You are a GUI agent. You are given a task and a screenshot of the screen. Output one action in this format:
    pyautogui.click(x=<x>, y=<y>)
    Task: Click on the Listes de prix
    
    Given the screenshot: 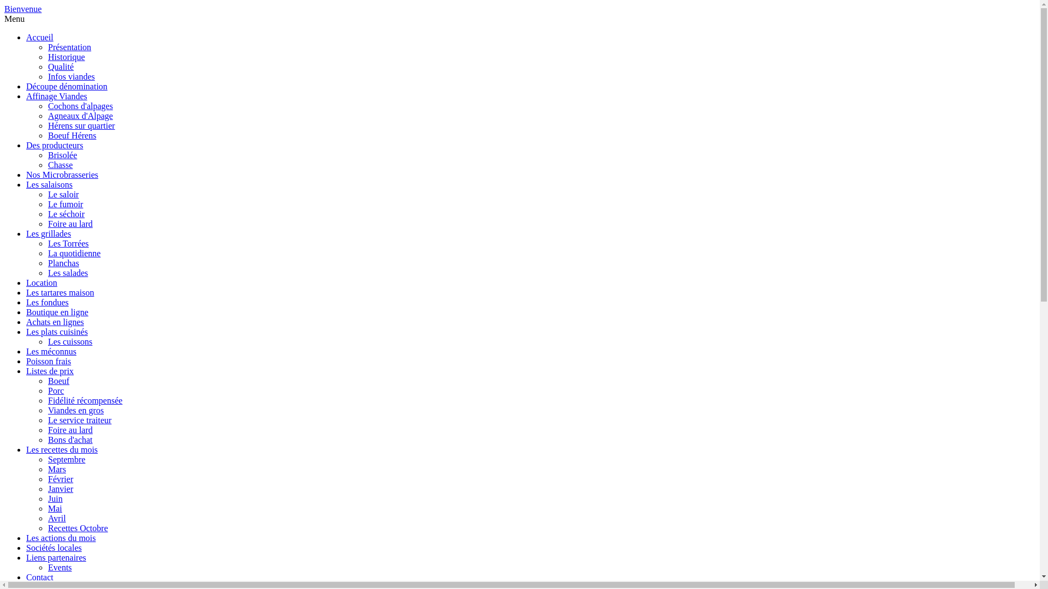 What is the action you would take?
    pyautogui.click(x=50, y=371)
    